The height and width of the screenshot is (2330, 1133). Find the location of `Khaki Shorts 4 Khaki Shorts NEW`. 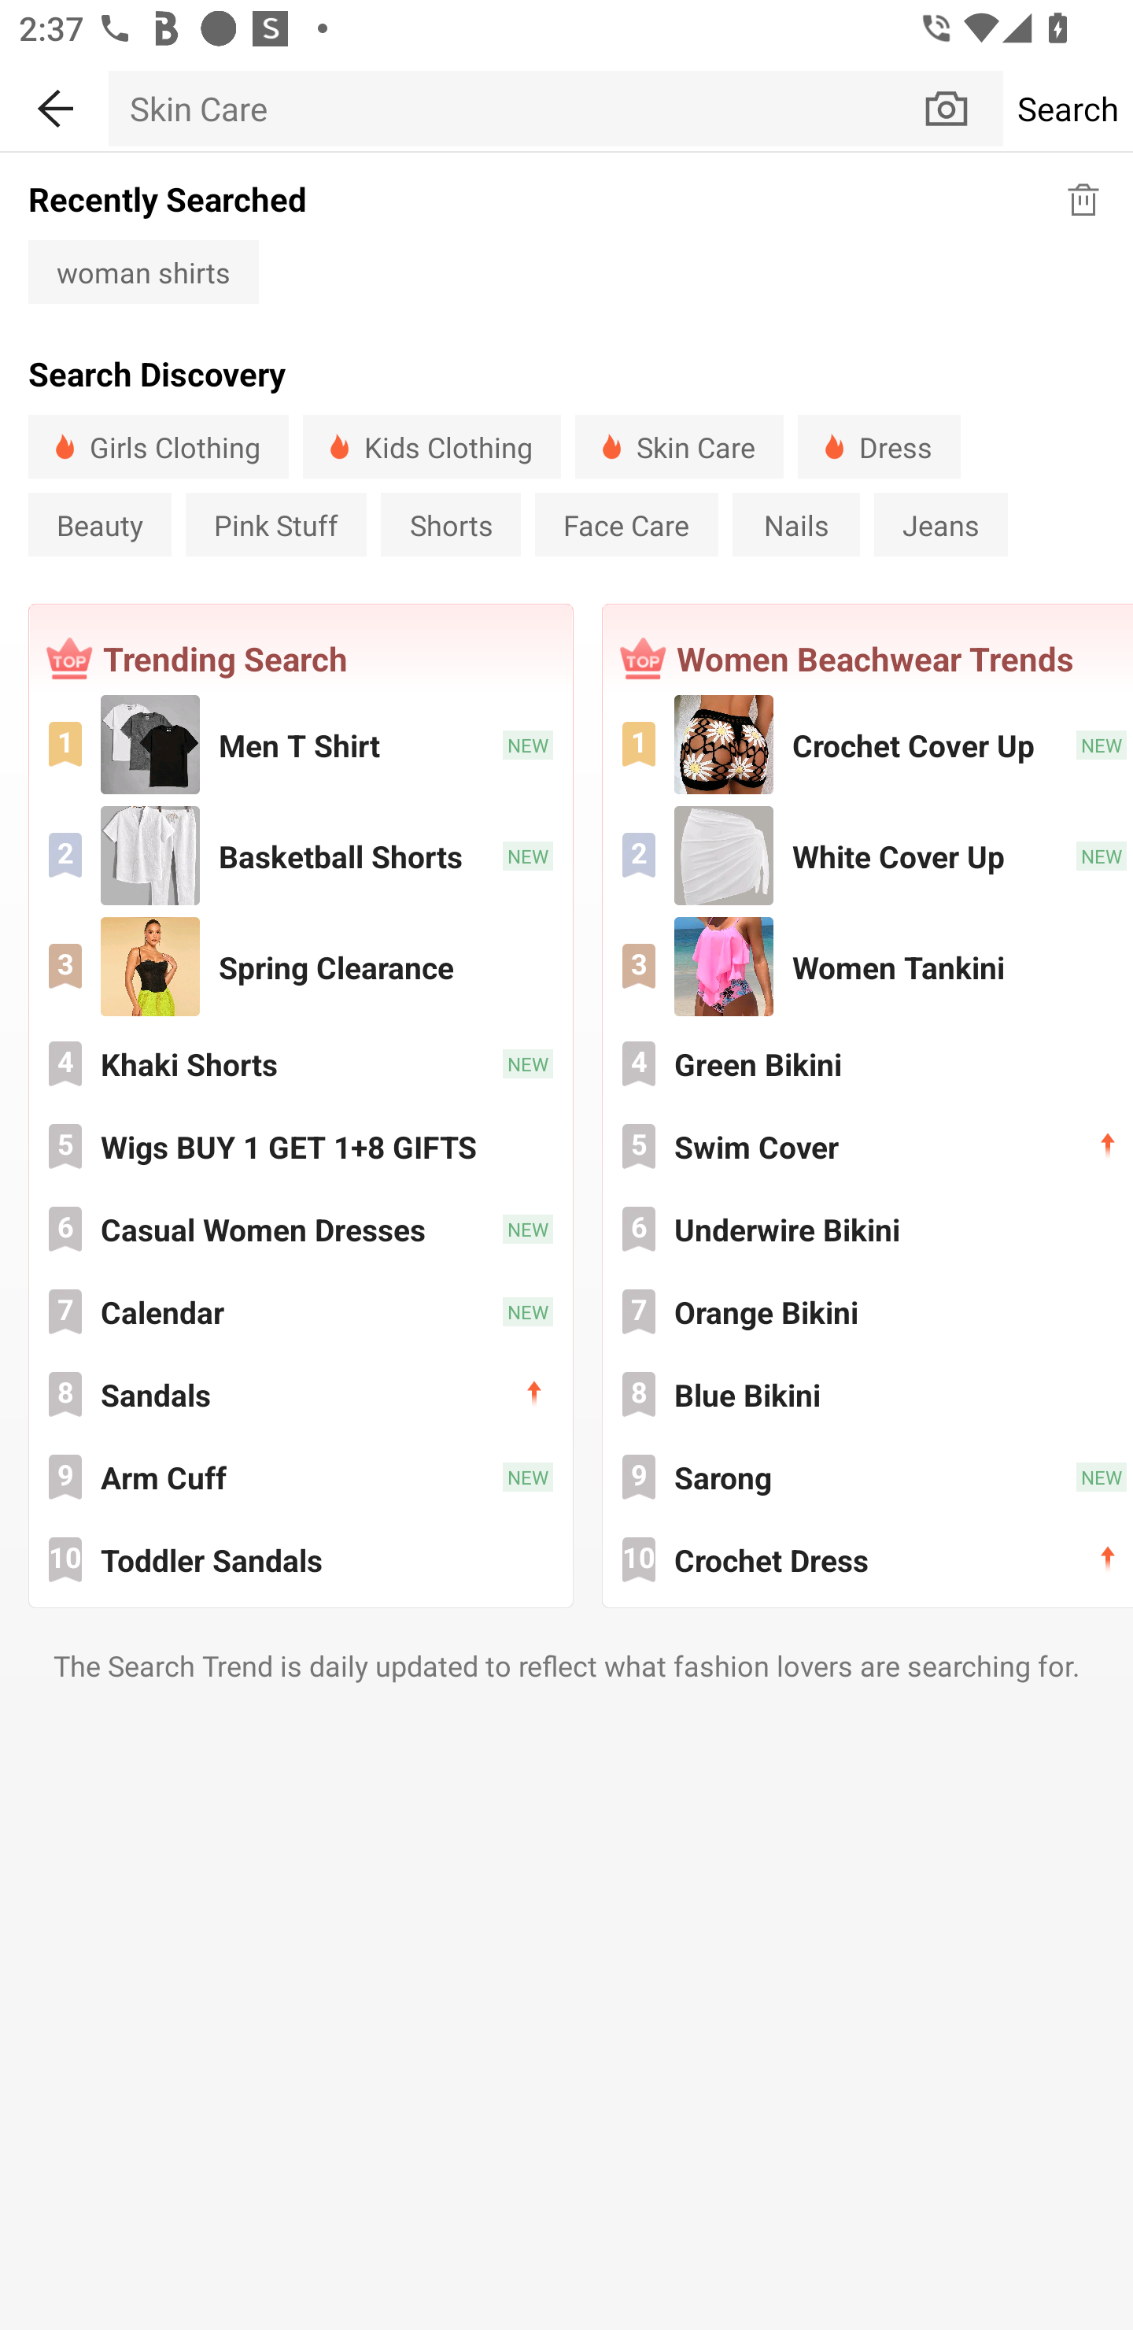

Khaki Shorts 4 Khaki Shorts NEW is located at coordinates (301, 1063).